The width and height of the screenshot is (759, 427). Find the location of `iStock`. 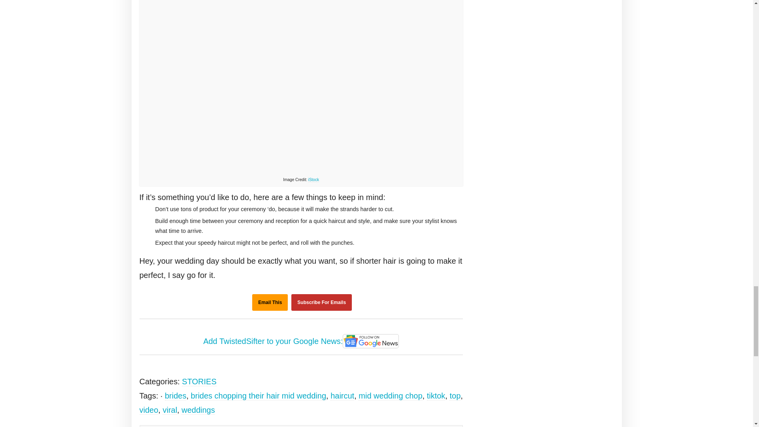

iStock is located at coordinates (313, 180).